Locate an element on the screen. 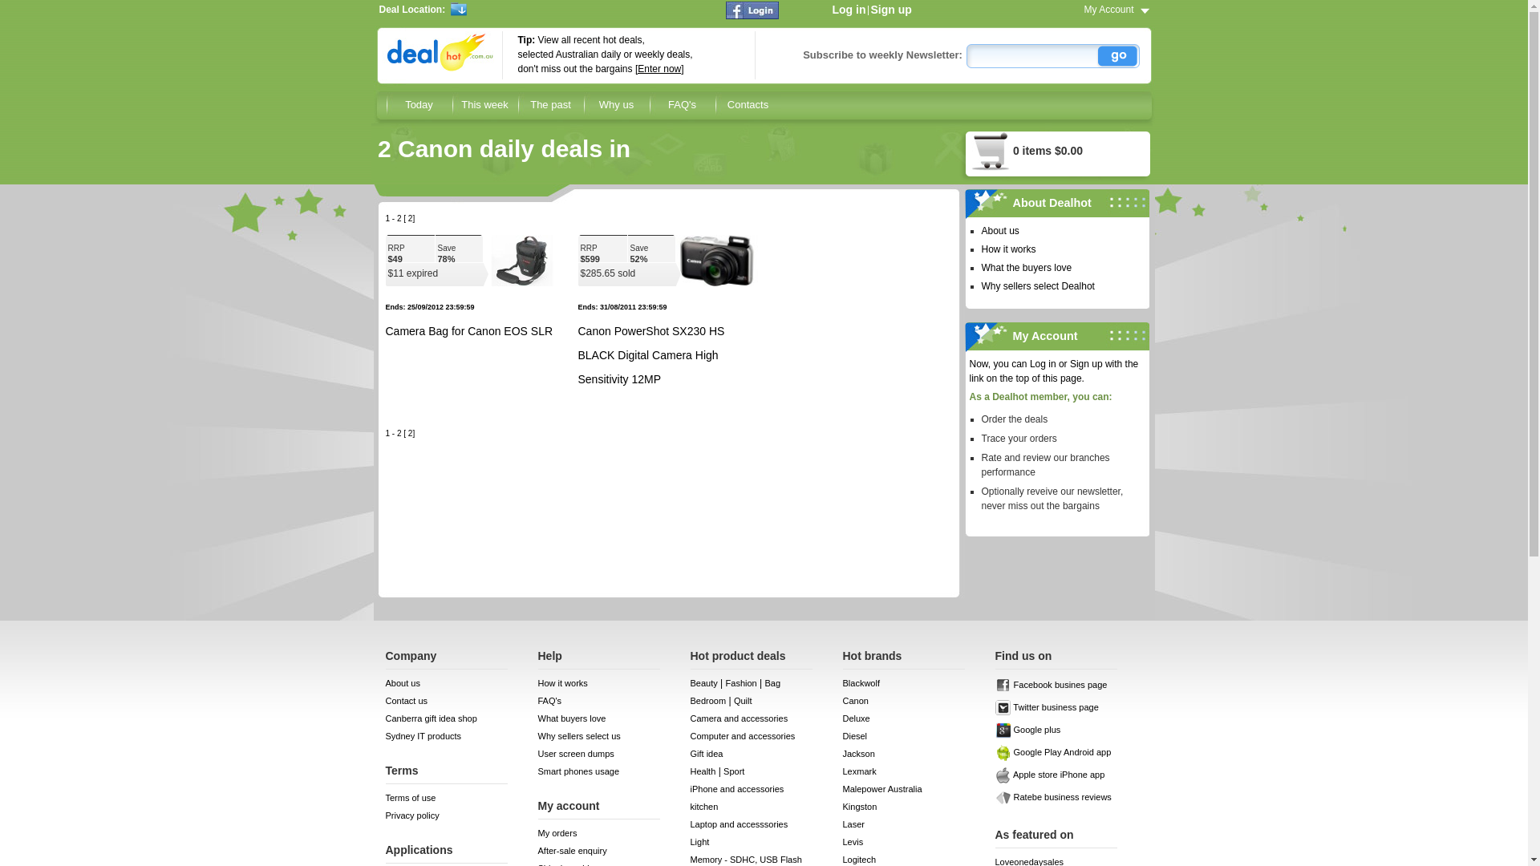  Why sellers select us is located at coordinates (579, 736).